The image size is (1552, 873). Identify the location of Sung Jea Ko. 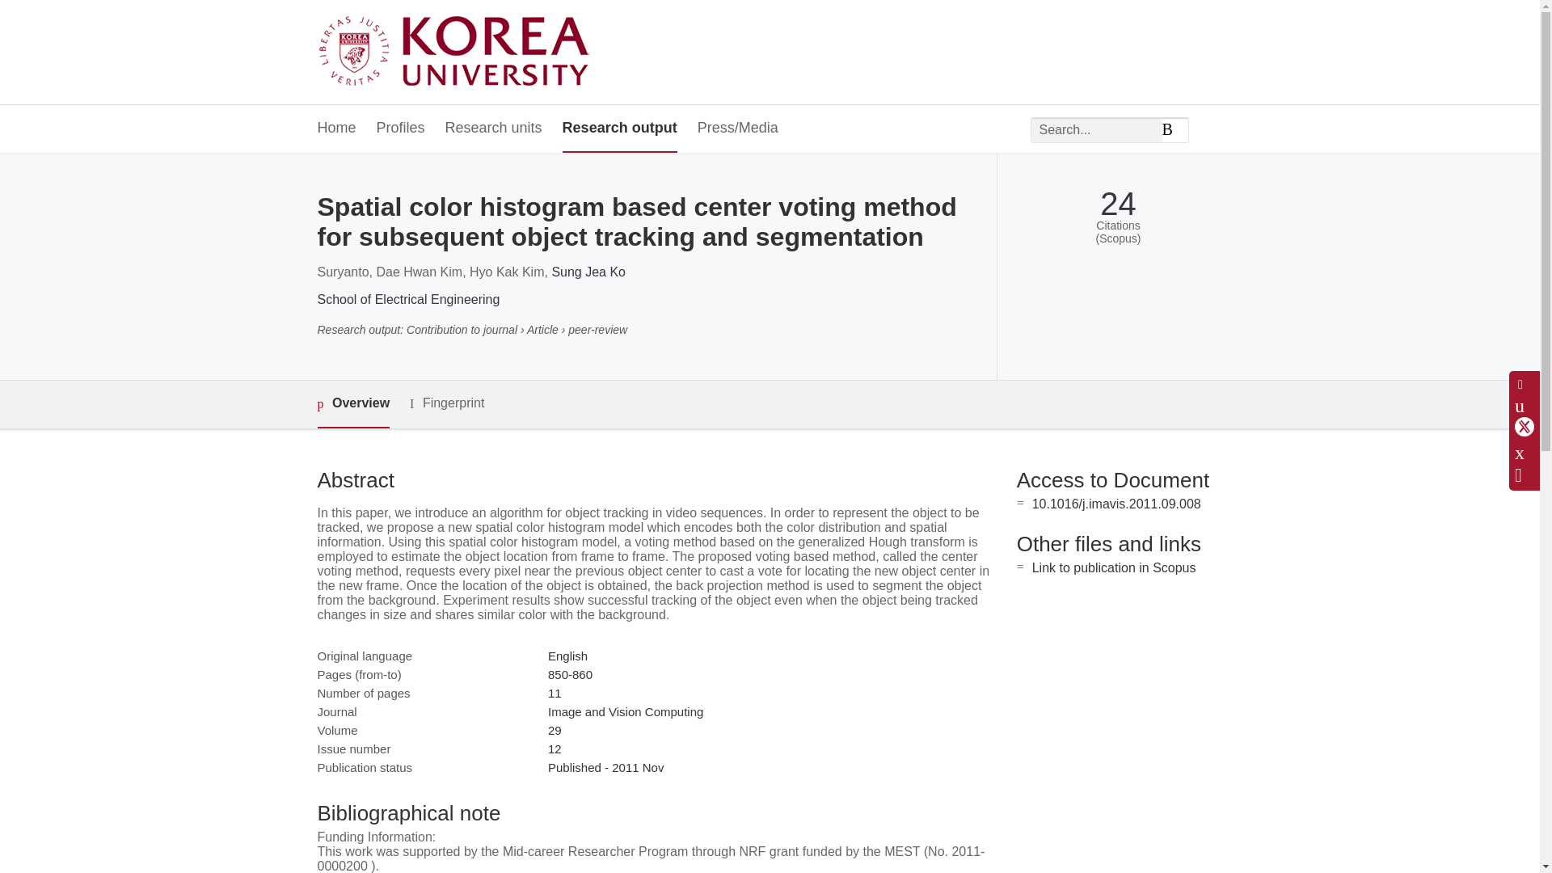
(588, 272).